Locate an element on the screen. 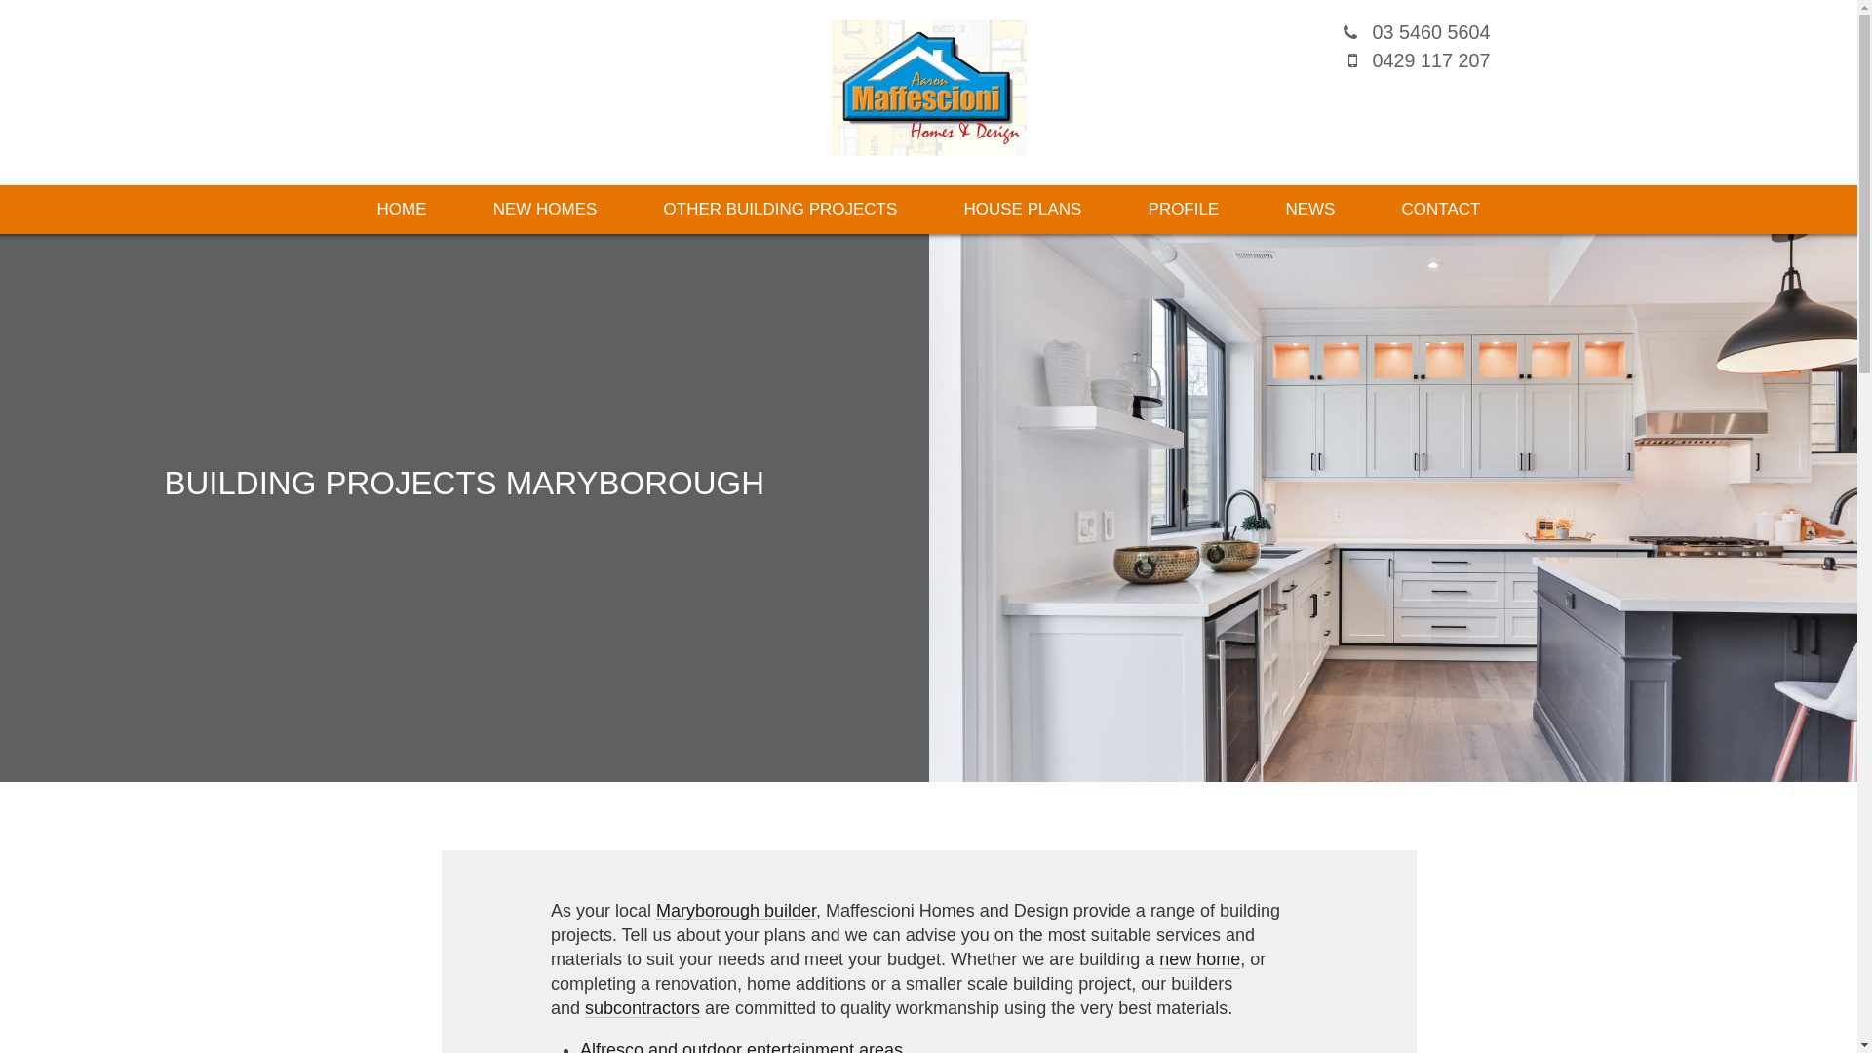  NEWS is located at coordinates (1310, 210).